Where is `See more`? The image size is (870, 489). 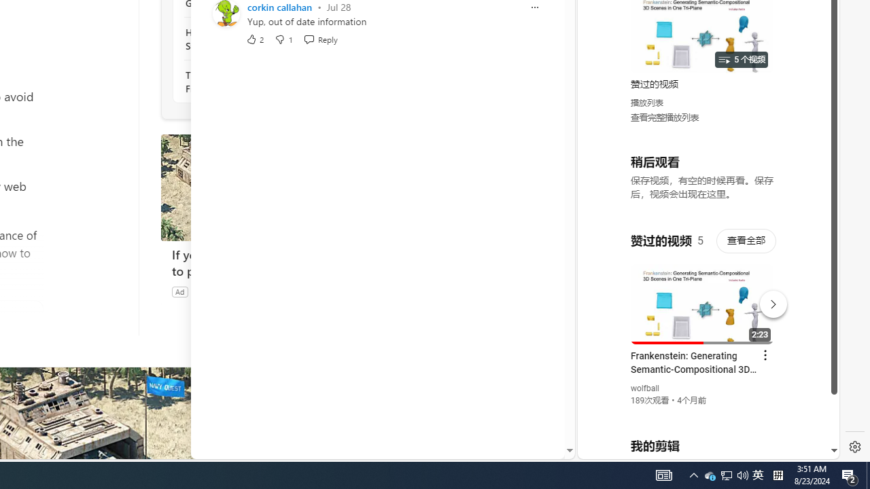
See more is located at coordinates (358, 383).